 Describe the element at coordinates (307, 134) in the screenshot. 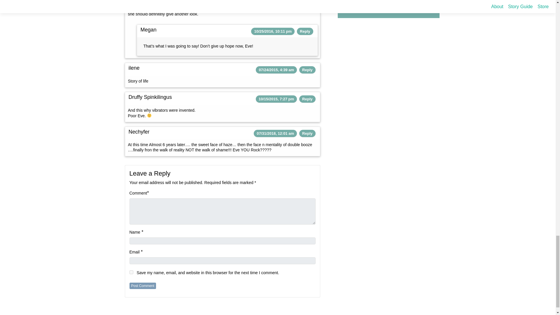

I see `Reply` at that location.